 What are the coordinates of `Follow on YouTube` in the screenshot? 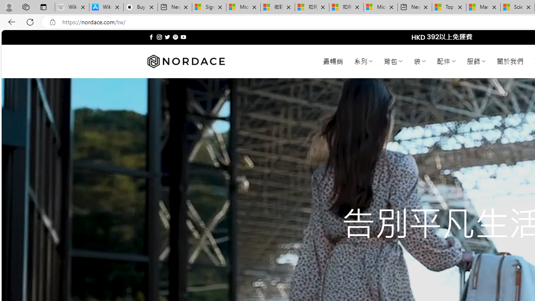 It's located at (183, 37).